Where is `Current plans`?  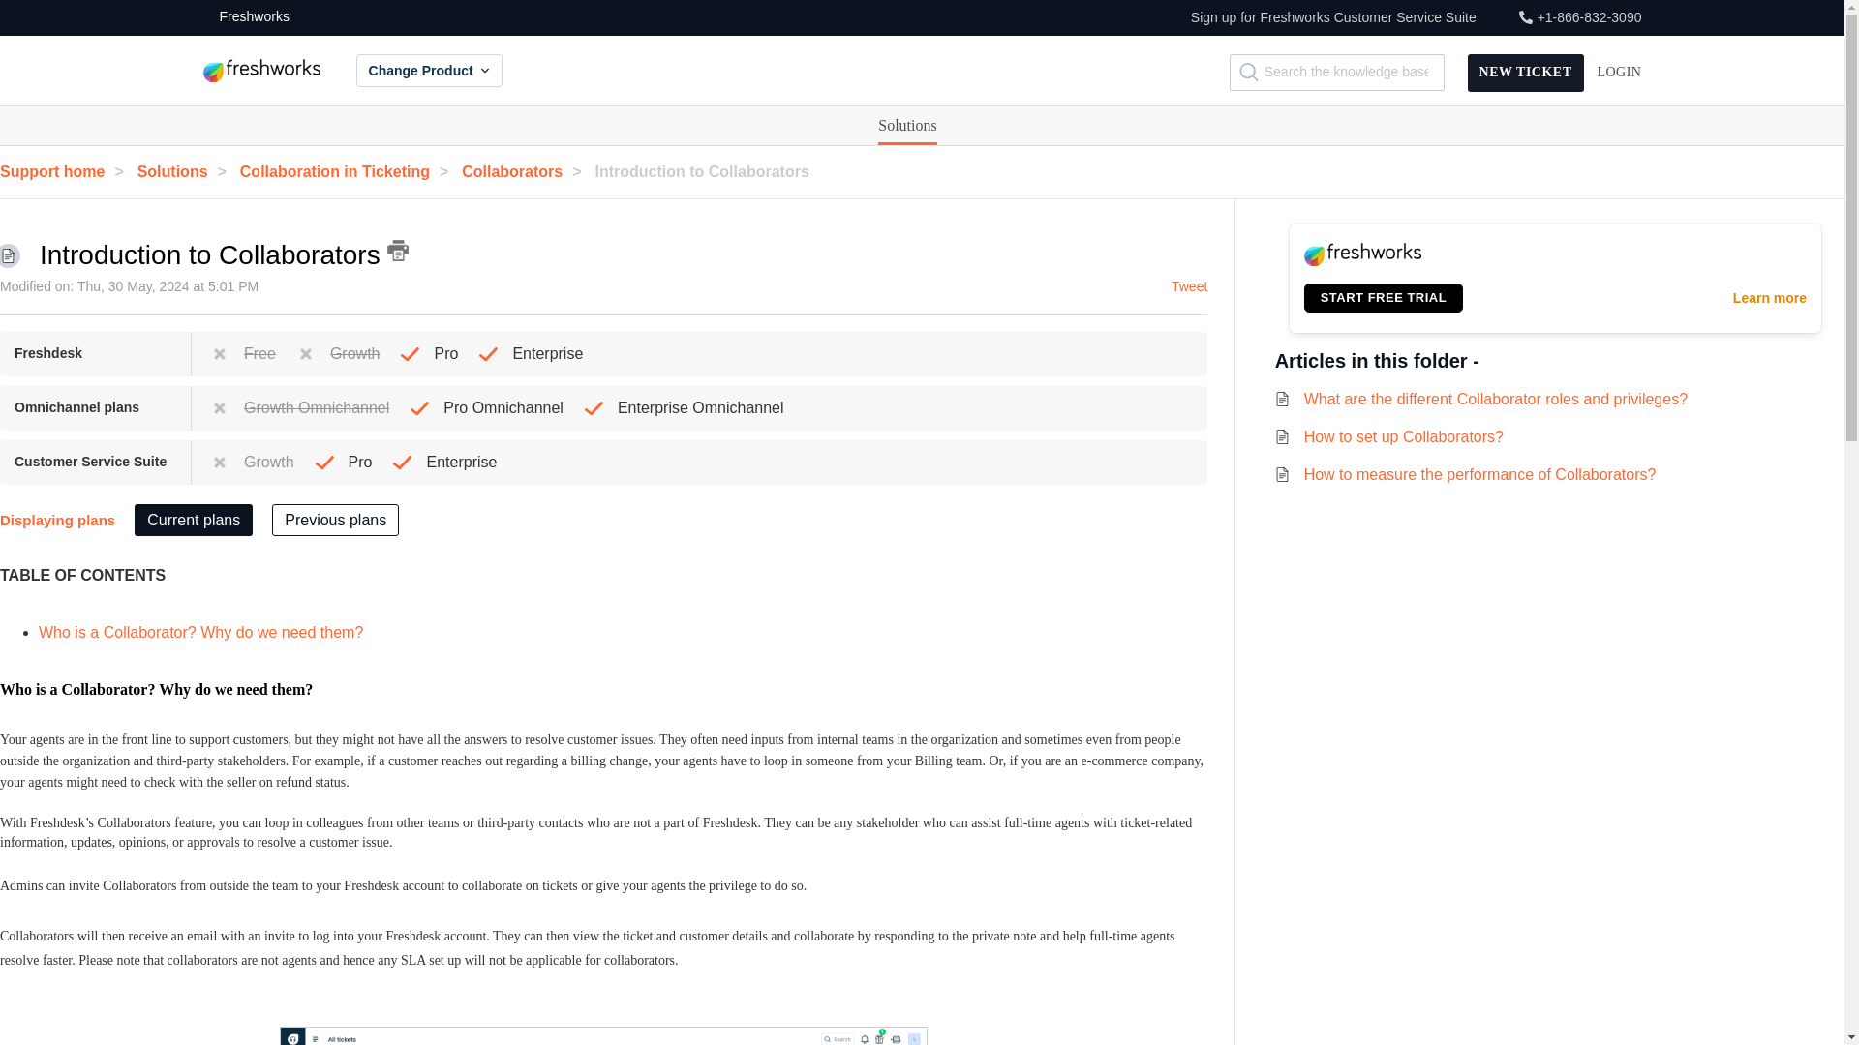 Current plans is located at coordinates (194, 520).